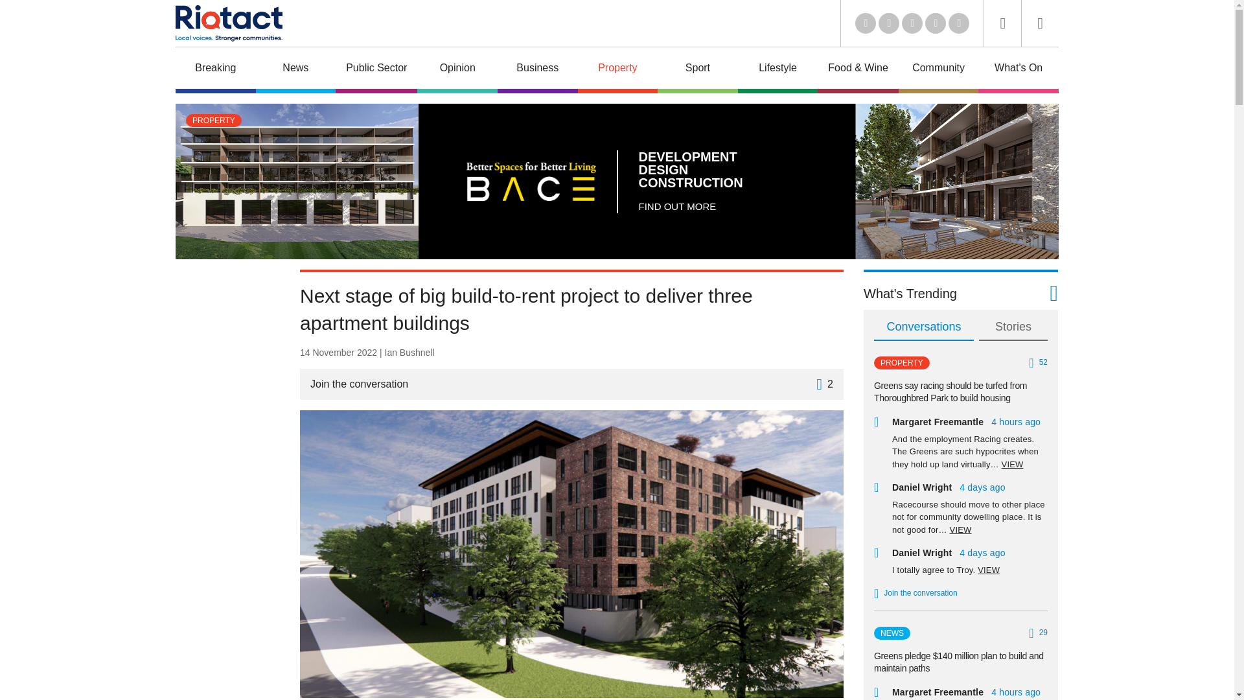 Image resolution: width=1244 pixels, height=700 pixels. What do you see at coordinates (912, 23) in the screenshot?
I see `Youtube` at bounding box center [912, 23].